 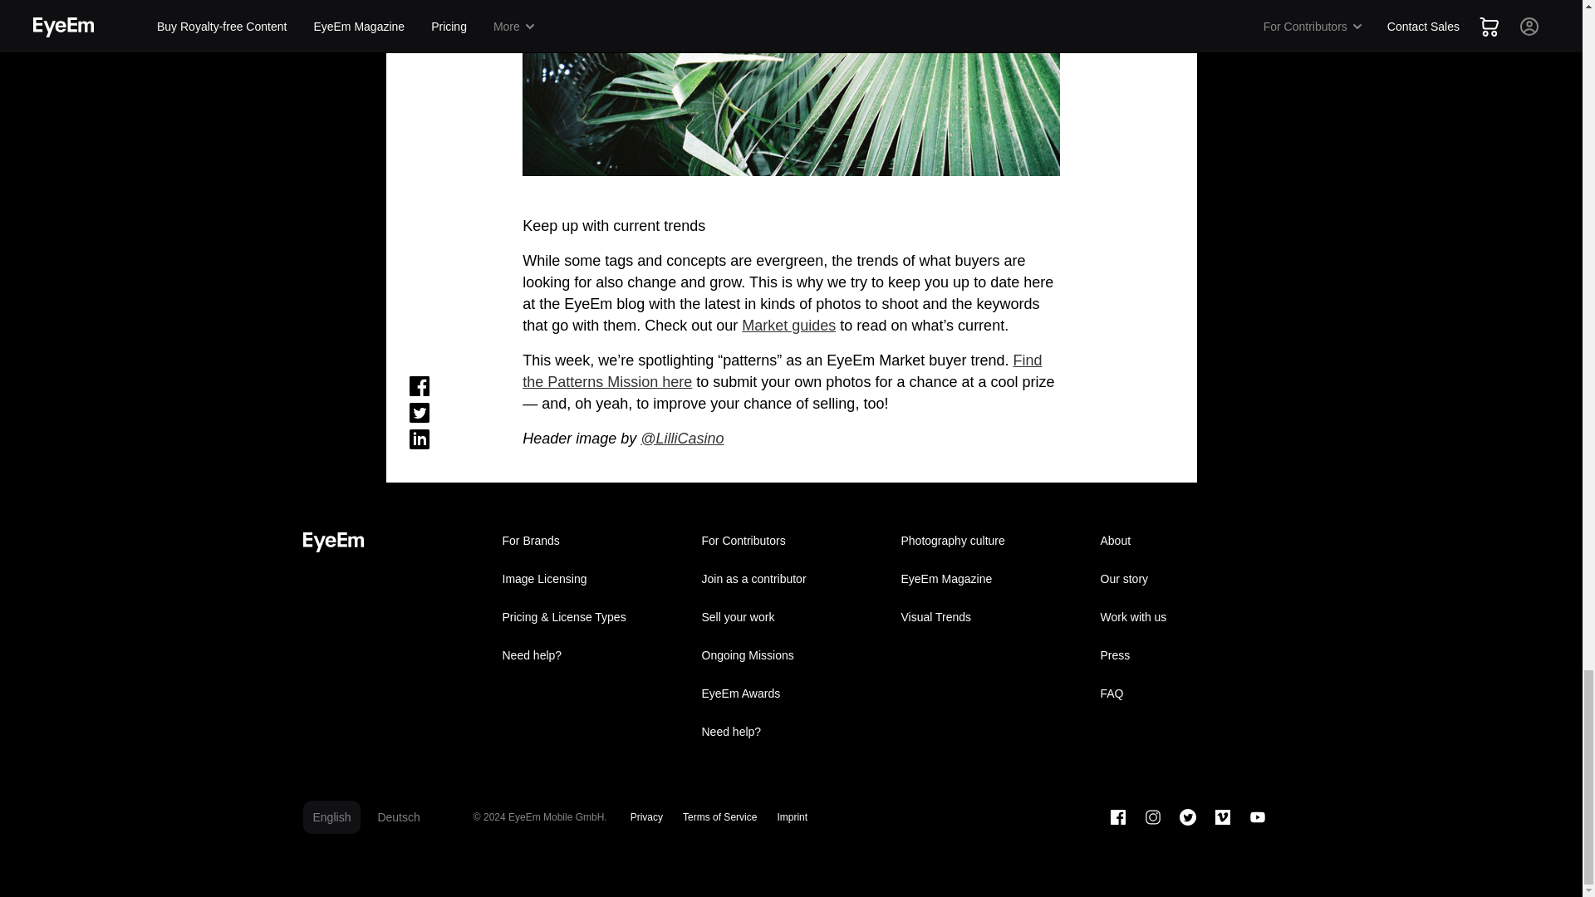 What do you see at coordinates (782, 370) in the screenshot?
I see `Find the Patterns Mission here` at bounding box center [782, 370].